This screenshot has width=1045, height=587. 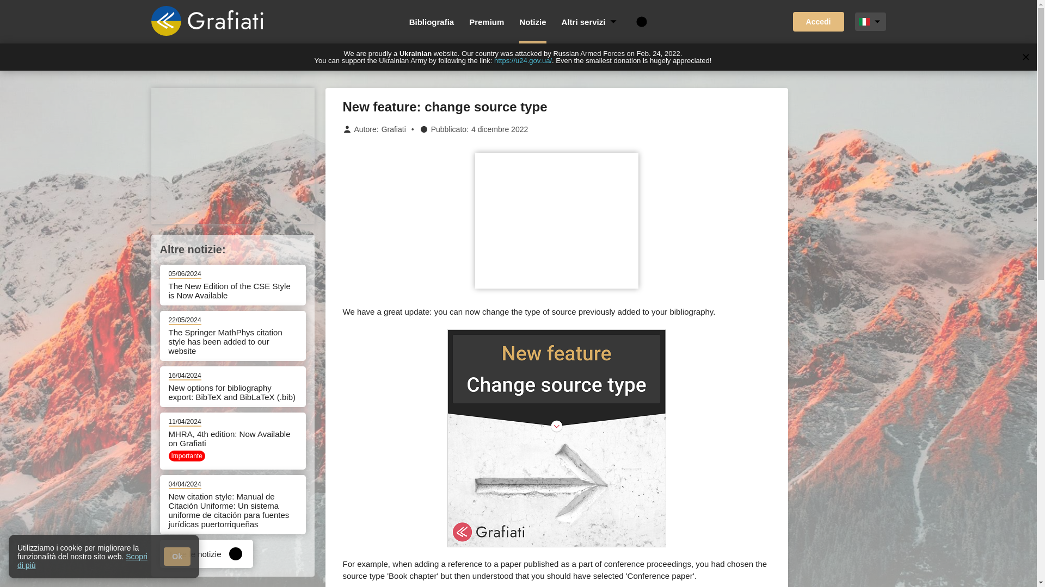 I want to click on Italiano, so click(x=864, y=22).